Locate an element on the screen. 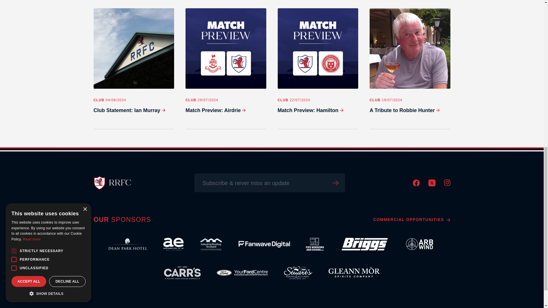 This screenshot has height=308, width=548. Fanwave Digital is located at coordinates (264, 244).